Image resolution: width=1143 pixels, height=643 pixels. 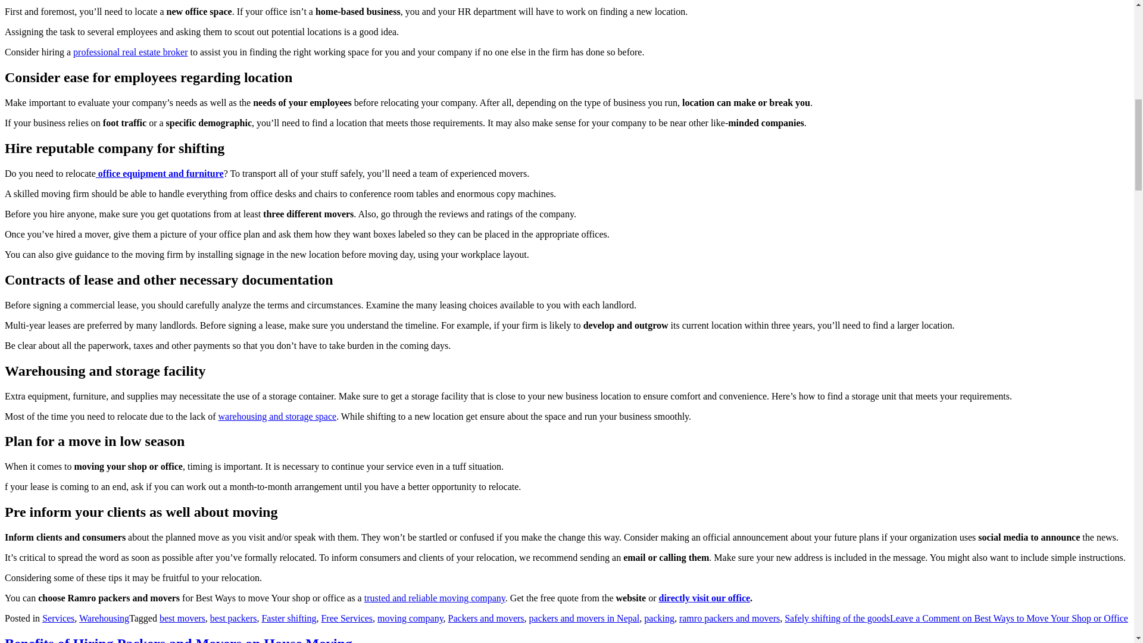 I want to click on Services, so click(x=58, y=618).